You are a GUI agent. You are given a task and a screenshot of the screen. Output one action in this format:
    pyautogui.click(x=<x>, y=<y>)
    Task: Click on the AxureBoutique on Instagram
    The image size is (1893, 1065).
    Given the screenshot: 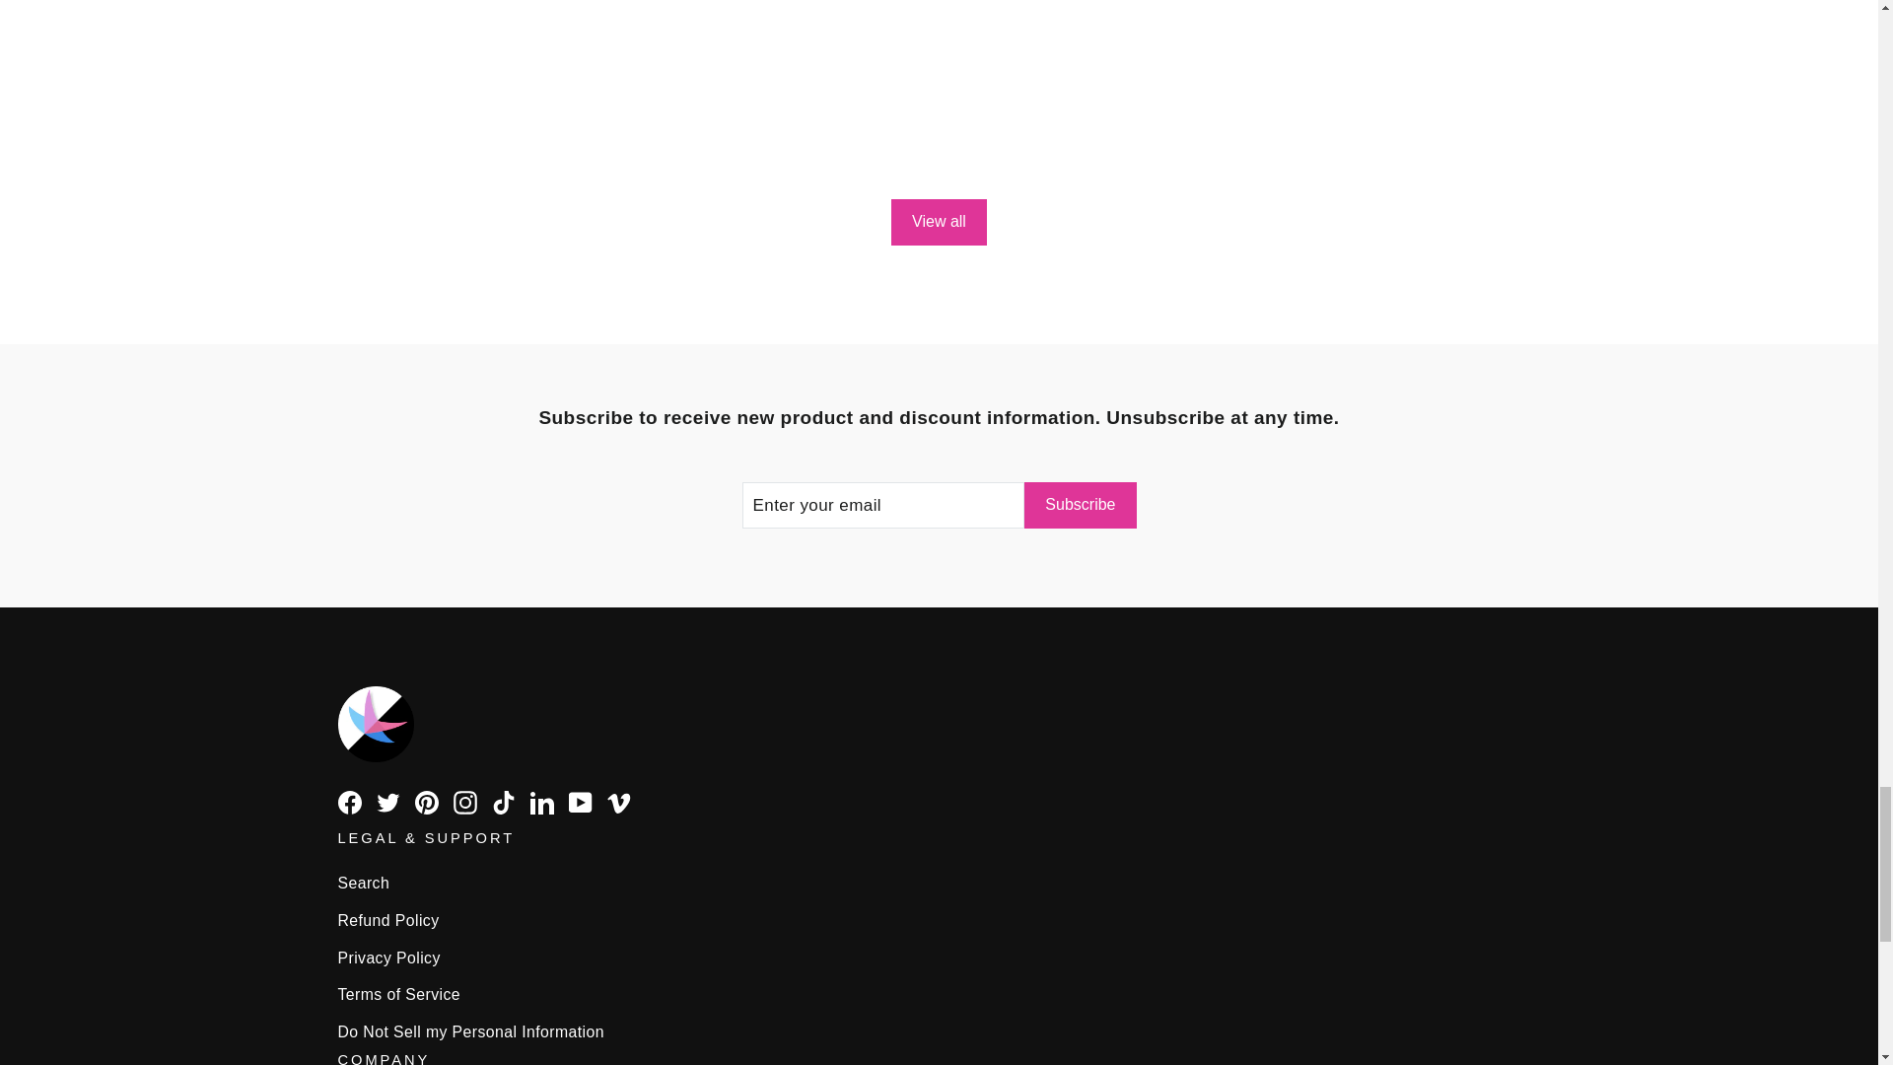 What is the action you would take?
    pyautogui.click(x=465, y=803)
    